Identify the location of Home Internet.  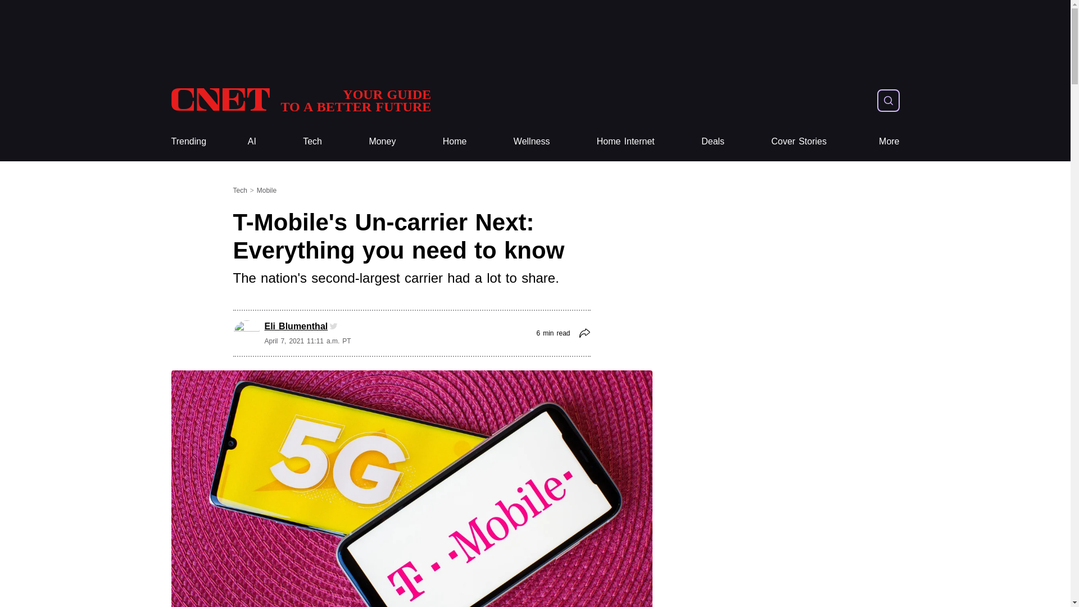
(625, 142).